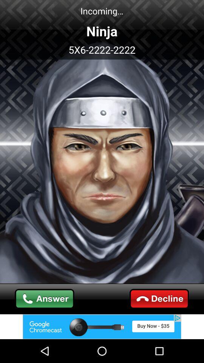 The height and width of the screenshot is (363, 204). What do you see at coordinates (102, 327) in the screenshot?
I see `visit advertised website` at bounding box center [102, 327].